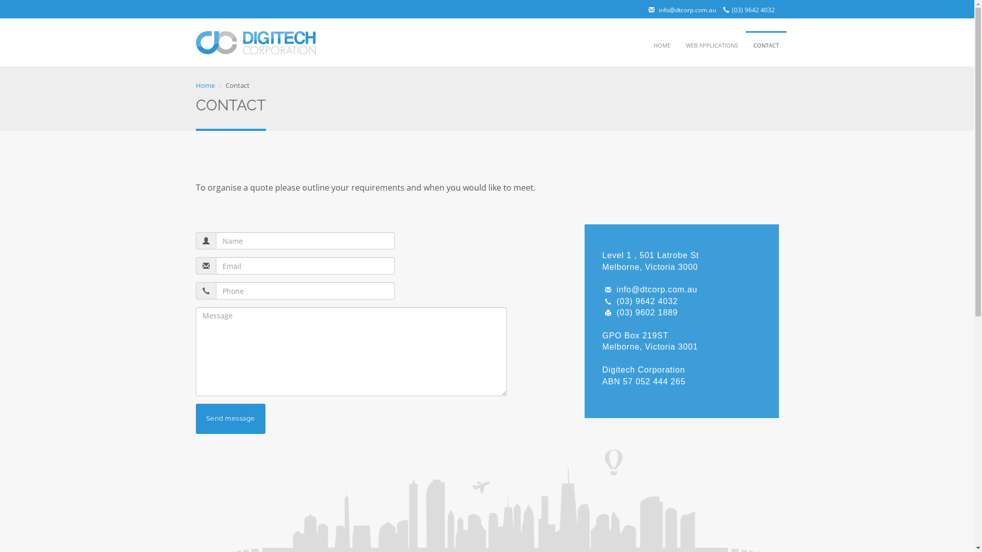  Describe the element at coordinates (640, 302) in the screenshot. I see `(03) 9642 4032` at that location.